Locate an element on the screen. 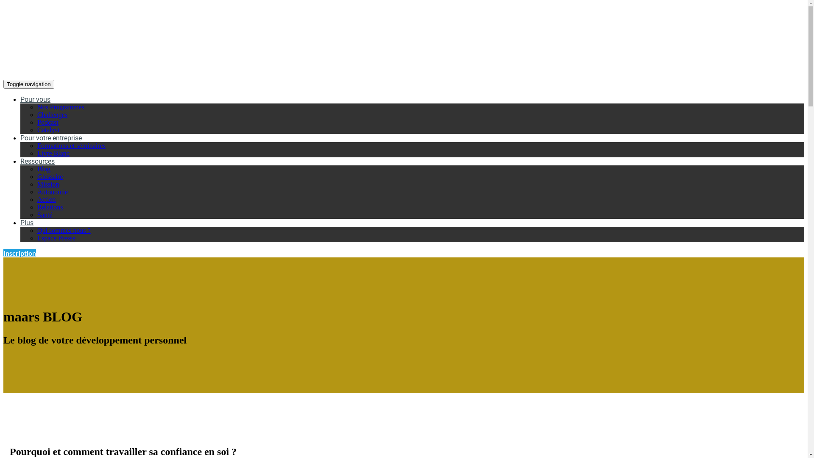 This screenshot has width=814, height=458. Challenges is located at coordinates (53, 114).